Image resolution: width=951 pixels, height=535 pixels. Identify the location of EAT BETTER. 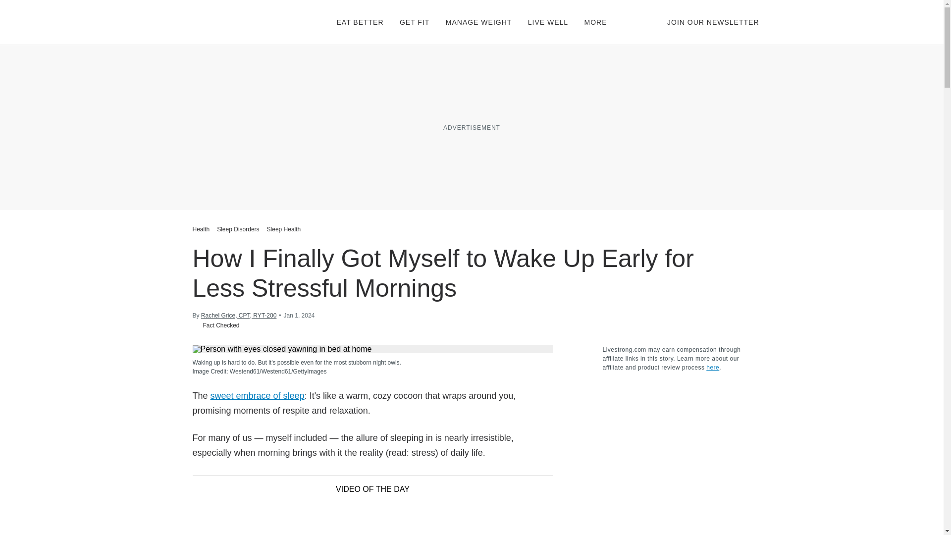
(360, 22).